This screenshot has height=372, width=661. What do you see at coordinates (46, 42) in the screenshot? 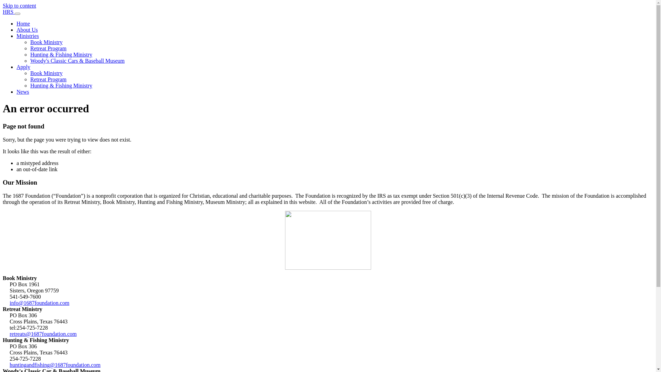
I see `Book Ministry` at bounding box center [46, 42].